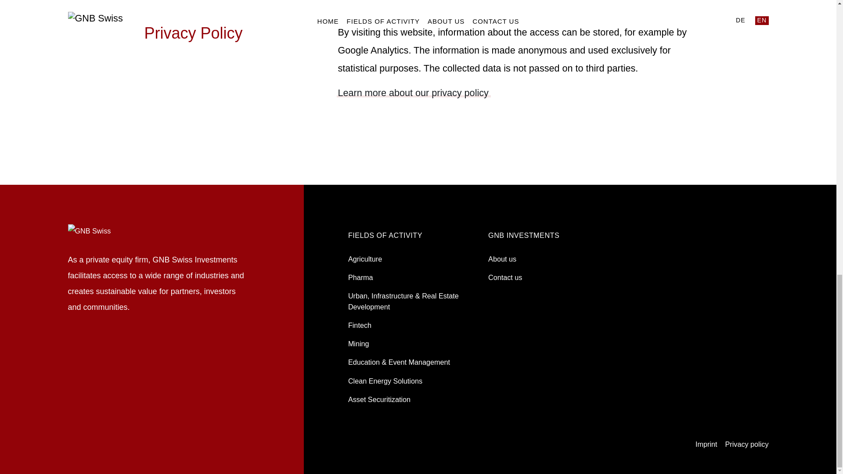  Describe the element at coordinates (364, 259) in the screenshot. I see `Agriculture` at that location.